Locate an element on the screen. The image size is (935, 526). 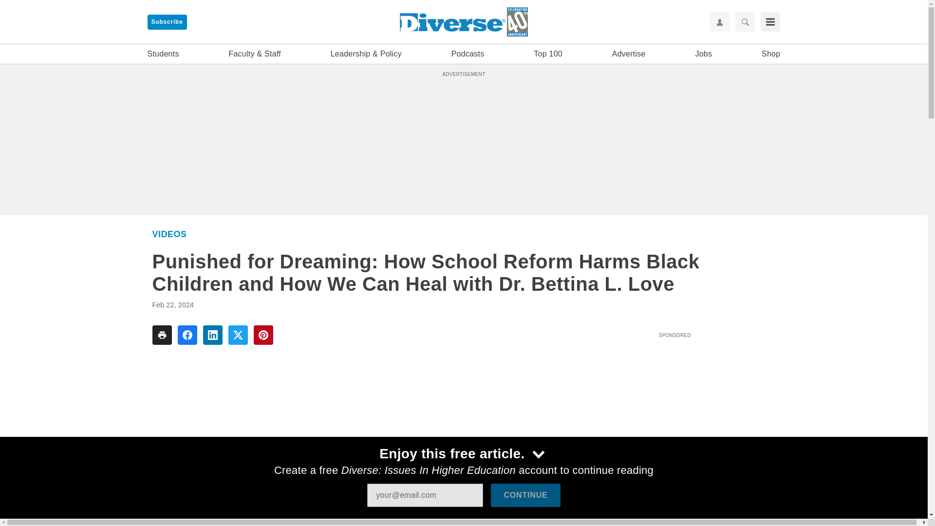
Jobs is located at coordinates (703, 54).